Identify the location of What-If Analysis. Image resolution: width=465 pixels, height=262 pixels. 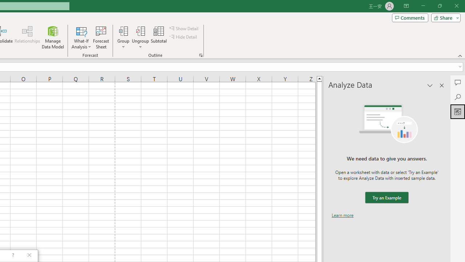
(81, 37).